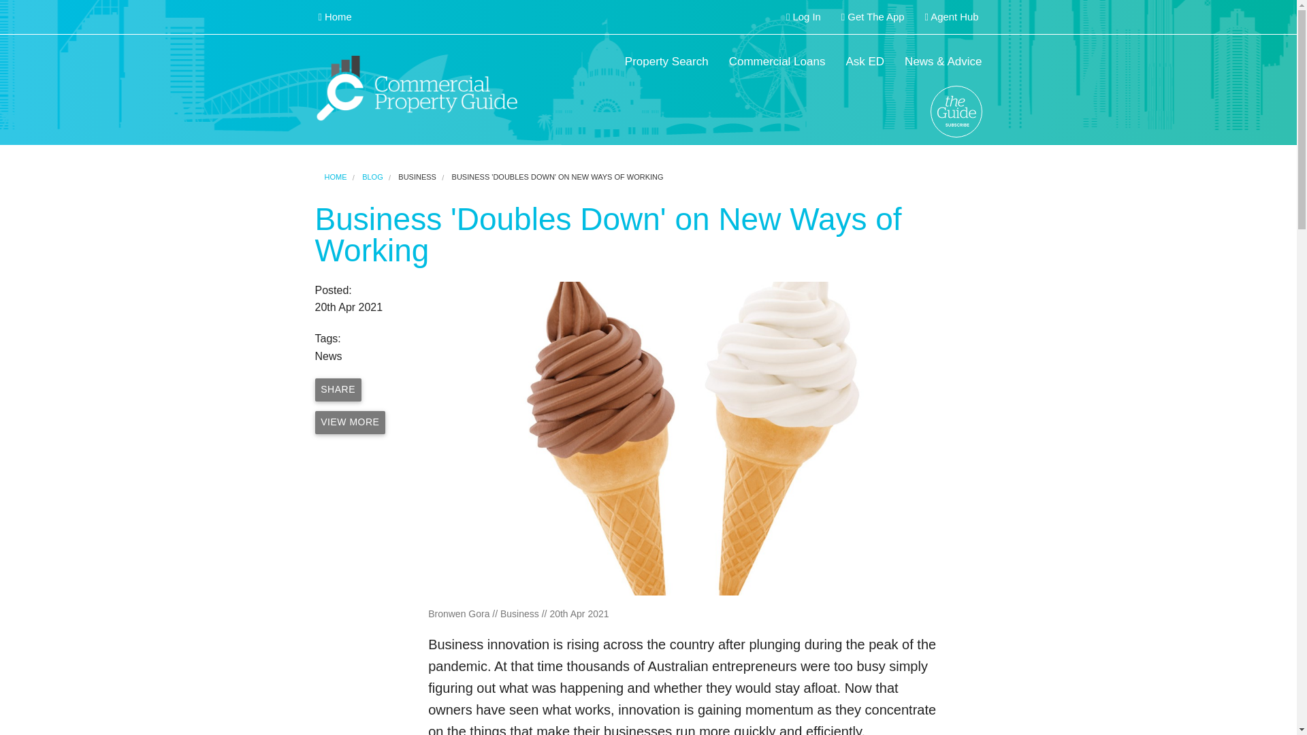 The height and width of the screenshot is (735, 1307). What do you see at coordinates (777, 62) in the screenshot?
I see `Commercial Loans` at bounding box center [777, 62].